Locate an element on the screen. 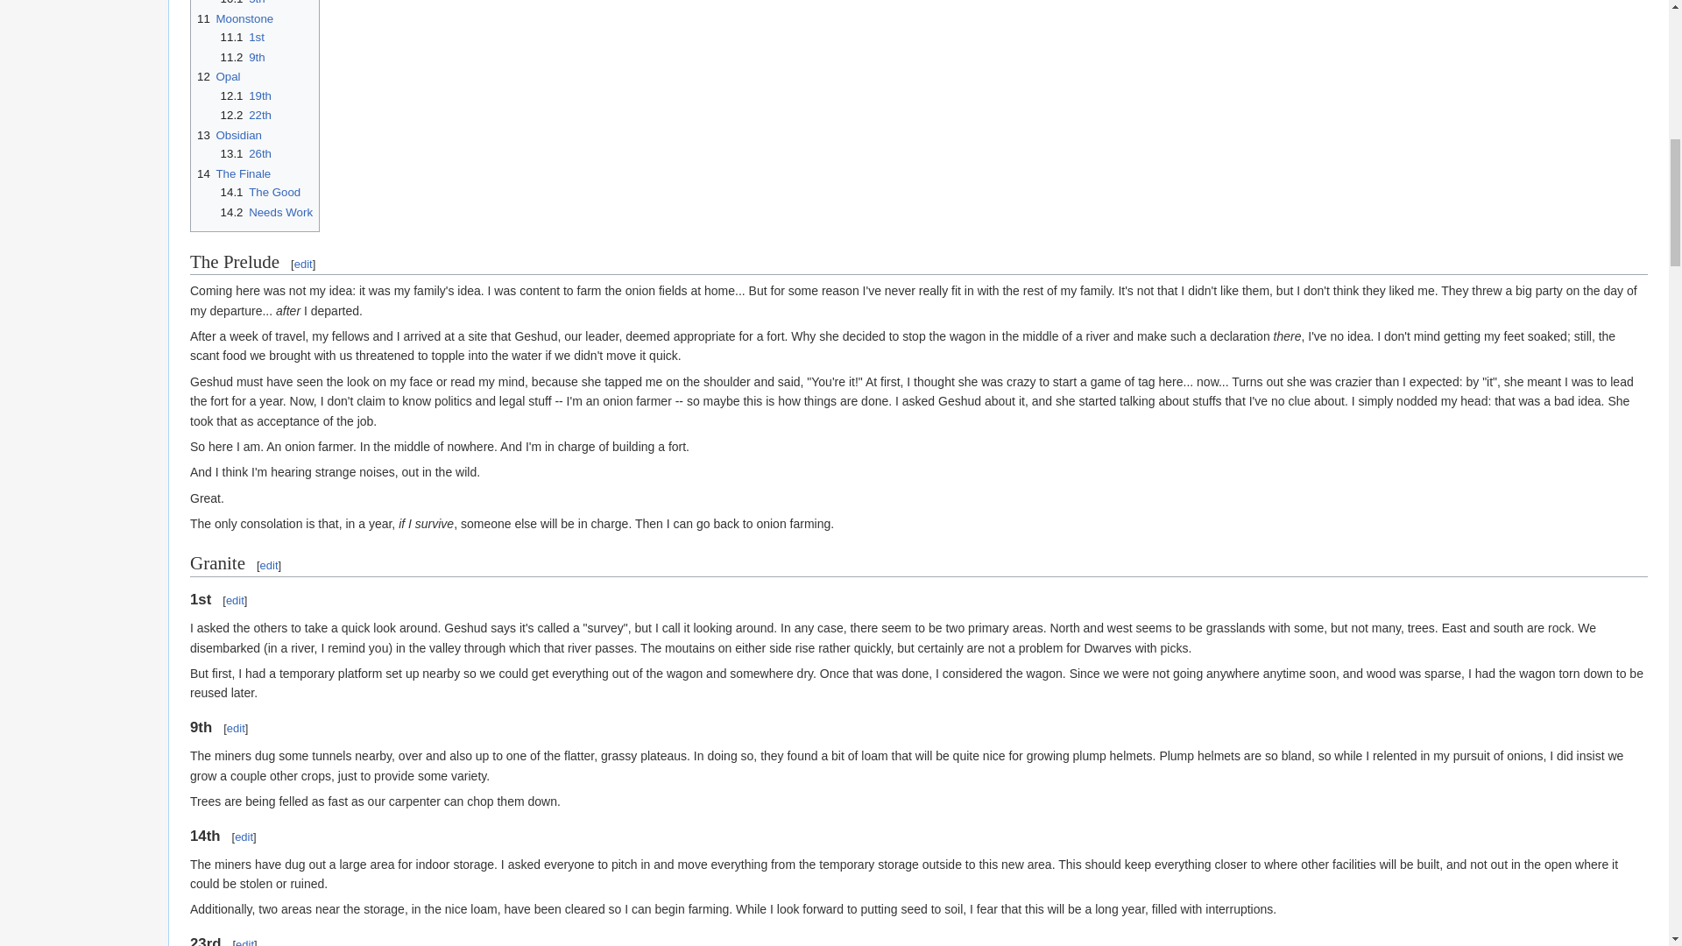  Edit section: The Prelude is located at coordinates (303, 263).